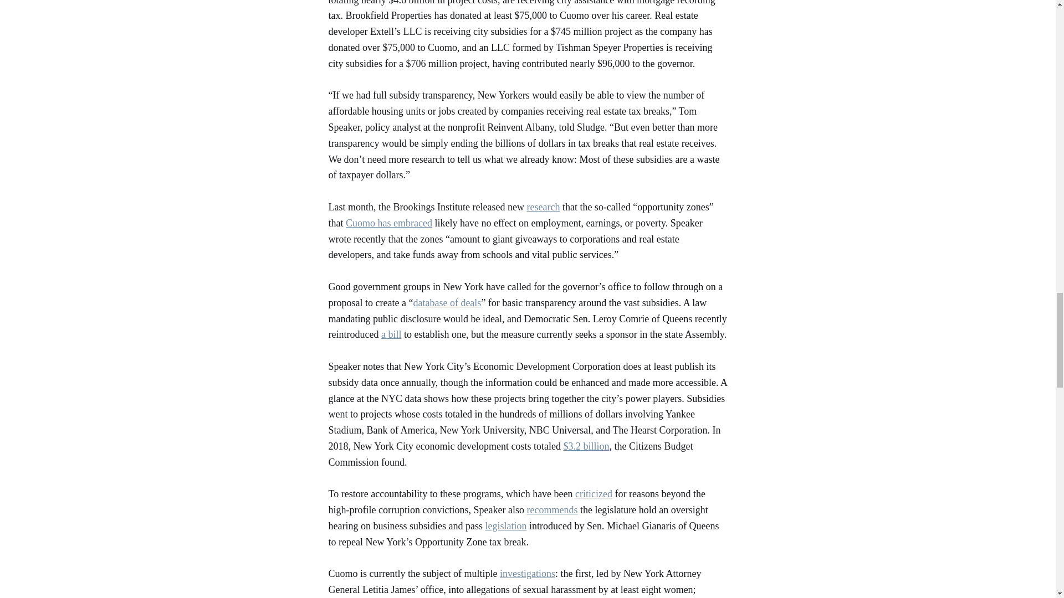 The height and width of the screenshot is (598, 1064). What do you see at coordinates (552, 509) in the screenshot?
I see `recommends` at bounding box center [552, 509].